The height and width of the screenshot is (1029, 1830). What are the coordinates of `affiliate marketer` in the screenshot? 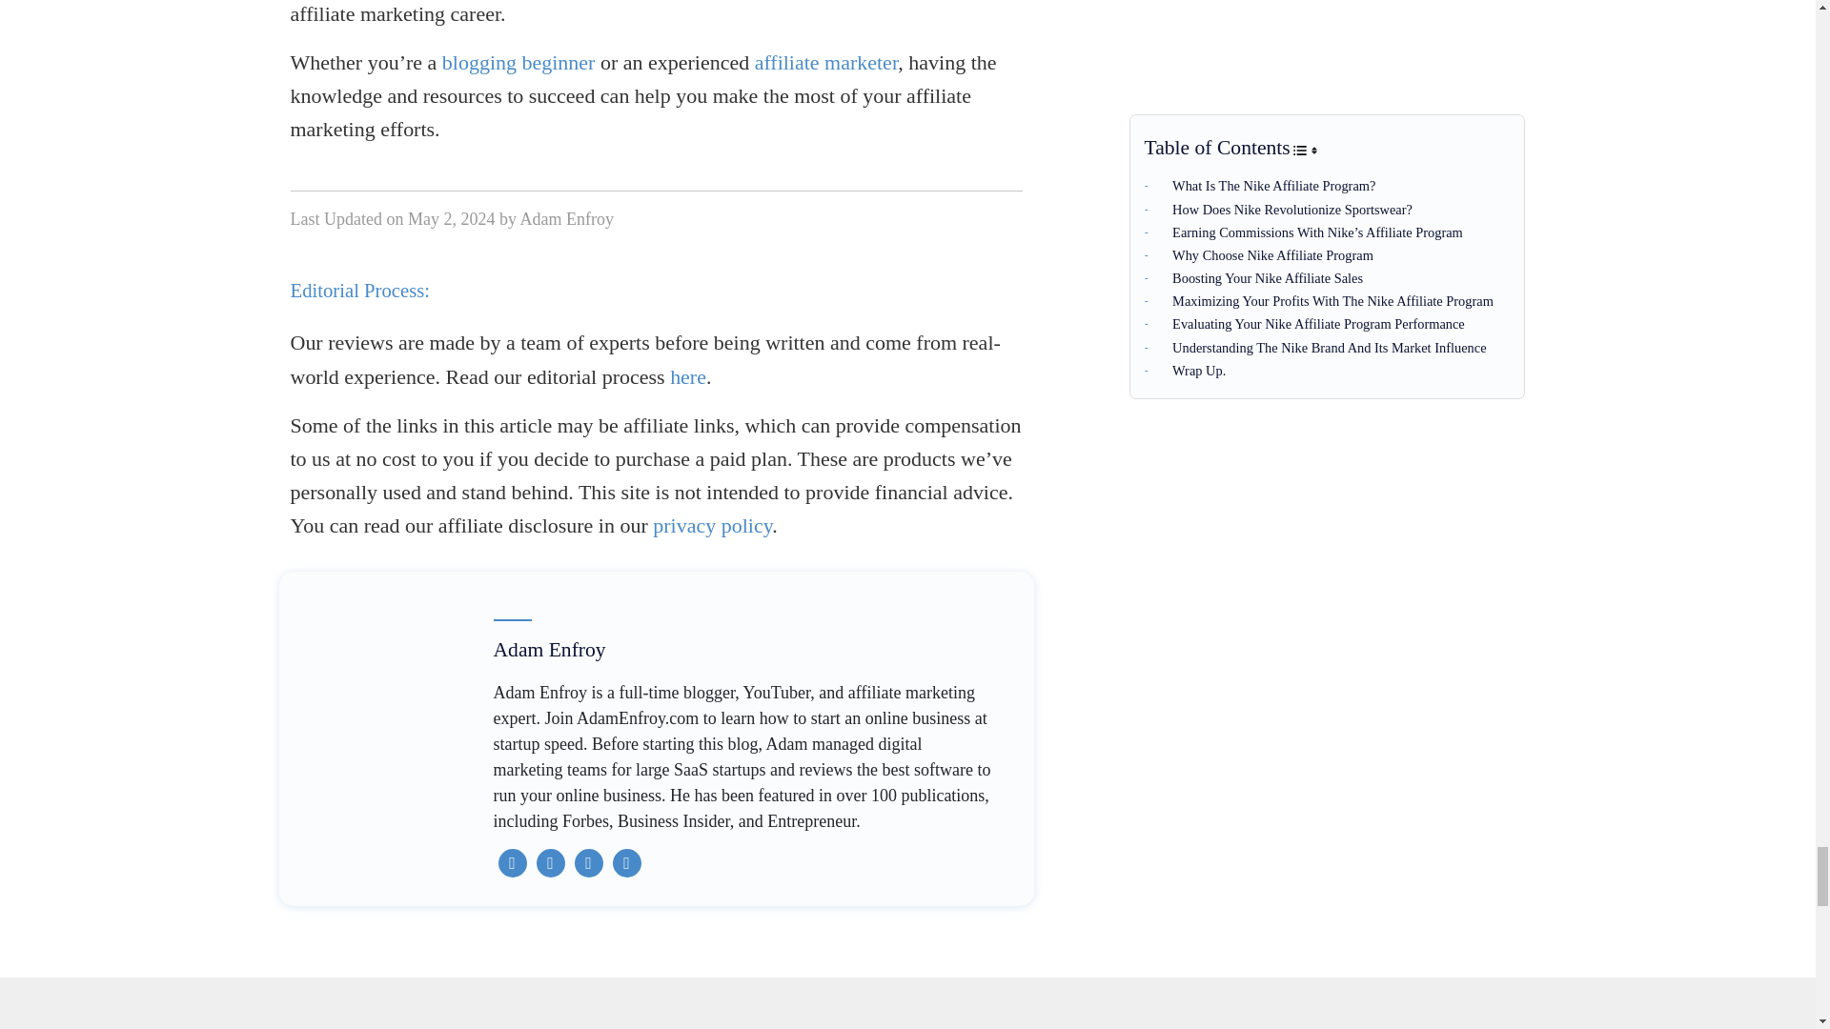 It's located at (825, 61).